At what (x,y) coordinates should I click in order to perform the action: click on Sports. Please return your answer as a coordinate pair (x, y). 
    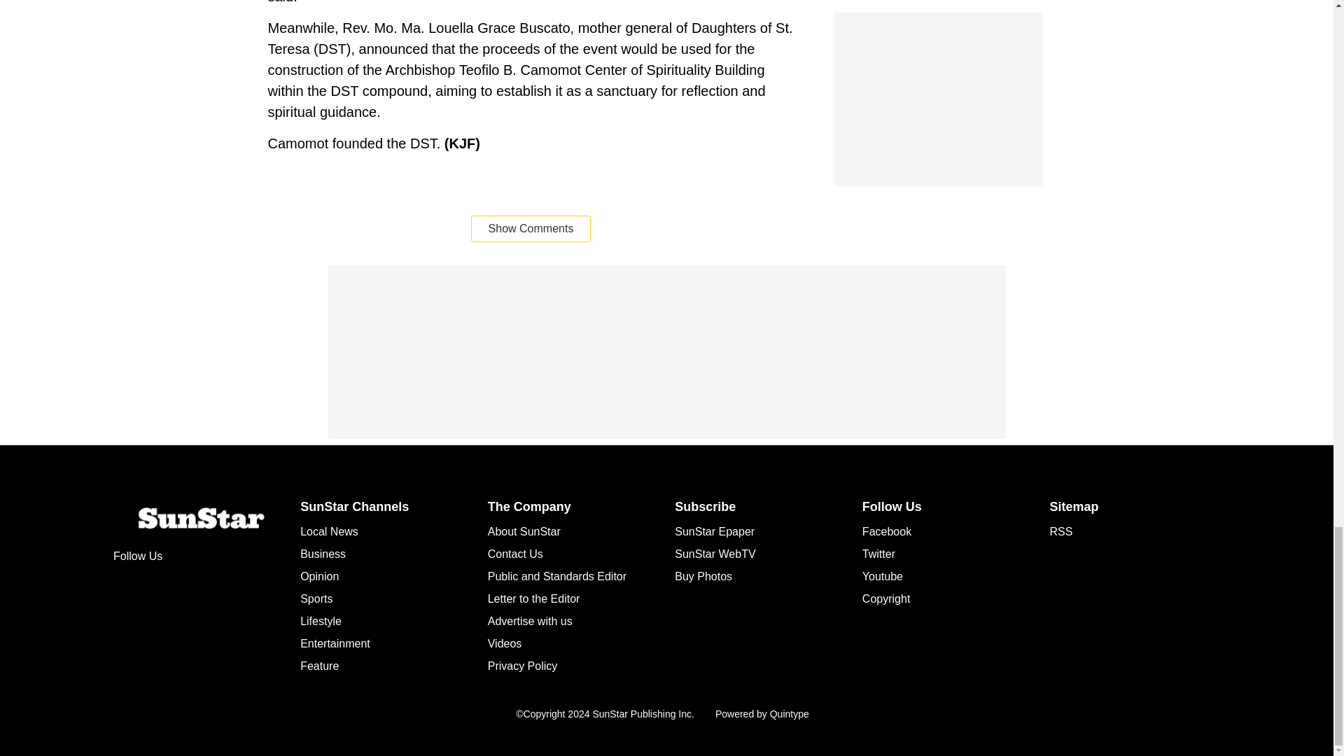
    Looking at the image, I should click on (316, 598).